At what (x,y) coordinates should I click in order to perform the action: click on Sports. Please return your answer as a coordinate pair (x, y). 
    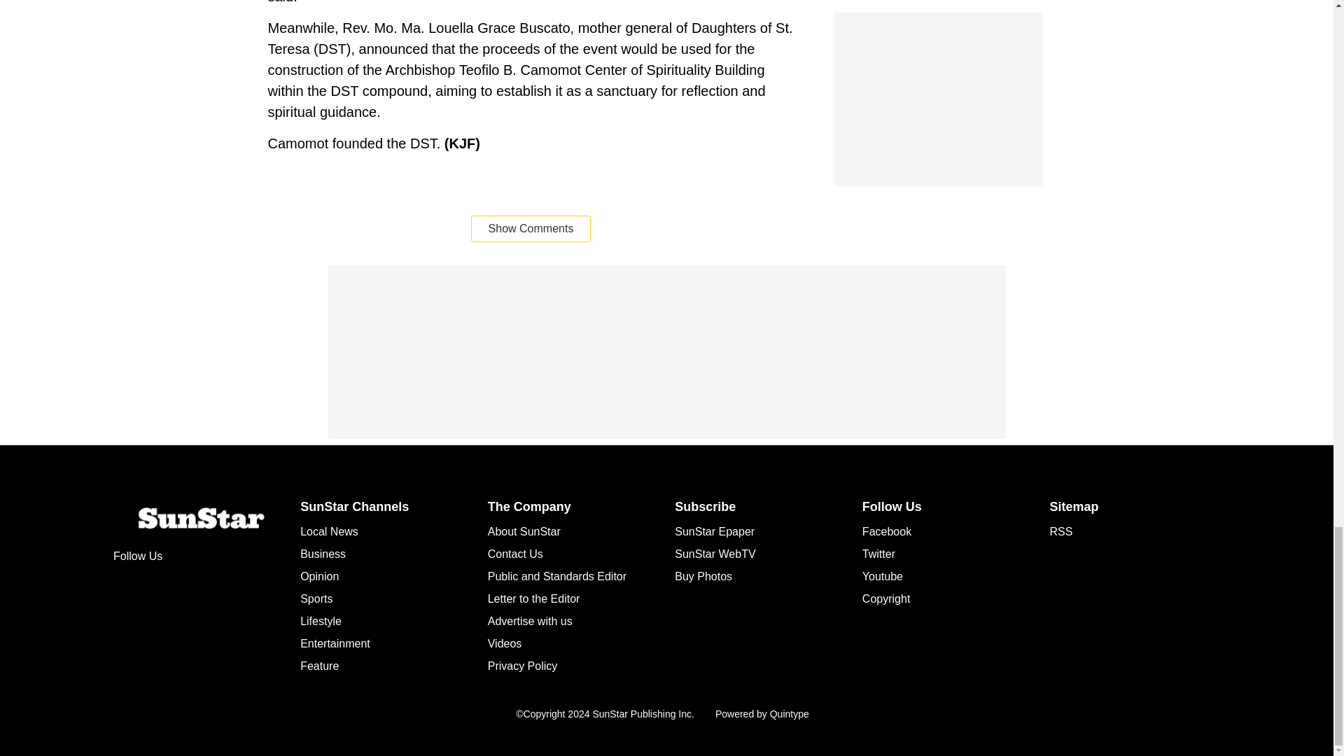
    Looking at the image, I should click on (316, 598).